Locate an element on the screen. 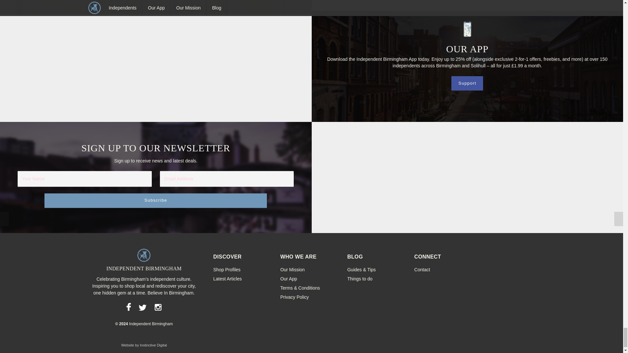 Image resolution: width=628 pixels, height=353 pixels. Latest Articles is located at coordinates (228, 278).